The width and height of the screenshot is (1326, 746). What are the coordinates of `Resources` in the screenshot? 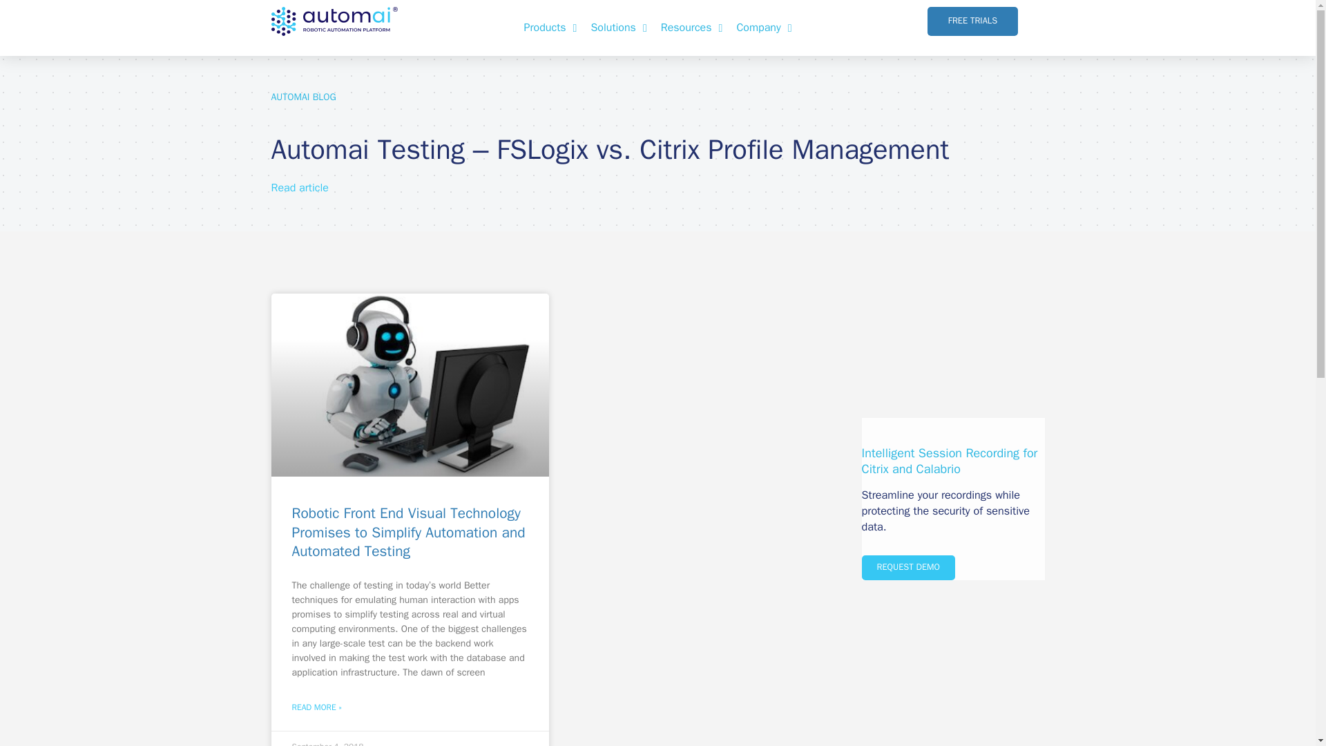 It's located at (692, 28).